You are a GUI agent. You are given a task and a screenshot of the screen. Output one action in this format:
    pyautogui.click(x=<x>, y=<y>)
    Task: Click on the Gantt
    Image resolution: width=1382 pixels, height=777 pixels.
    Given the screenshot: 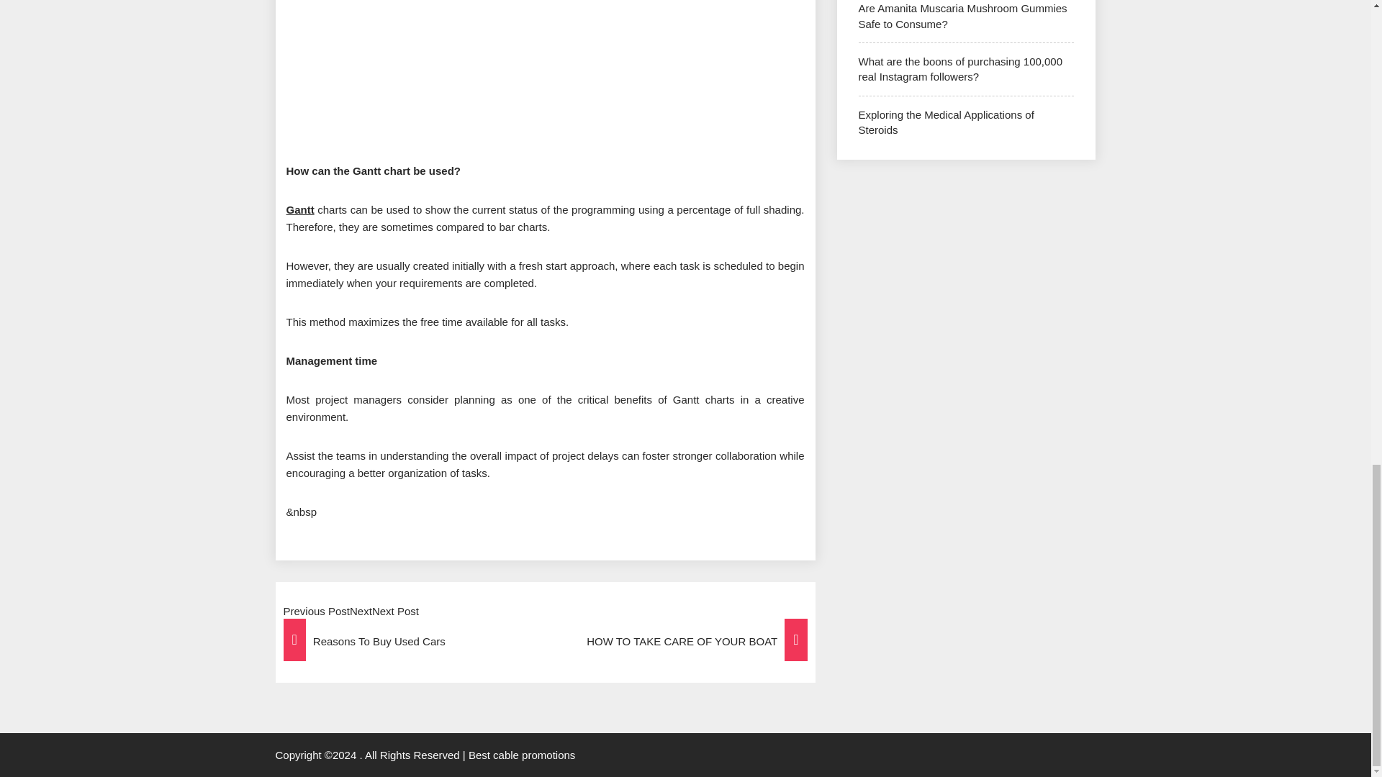 What is the action you would take?
    pyautogui.click(x=300, y=209)
    